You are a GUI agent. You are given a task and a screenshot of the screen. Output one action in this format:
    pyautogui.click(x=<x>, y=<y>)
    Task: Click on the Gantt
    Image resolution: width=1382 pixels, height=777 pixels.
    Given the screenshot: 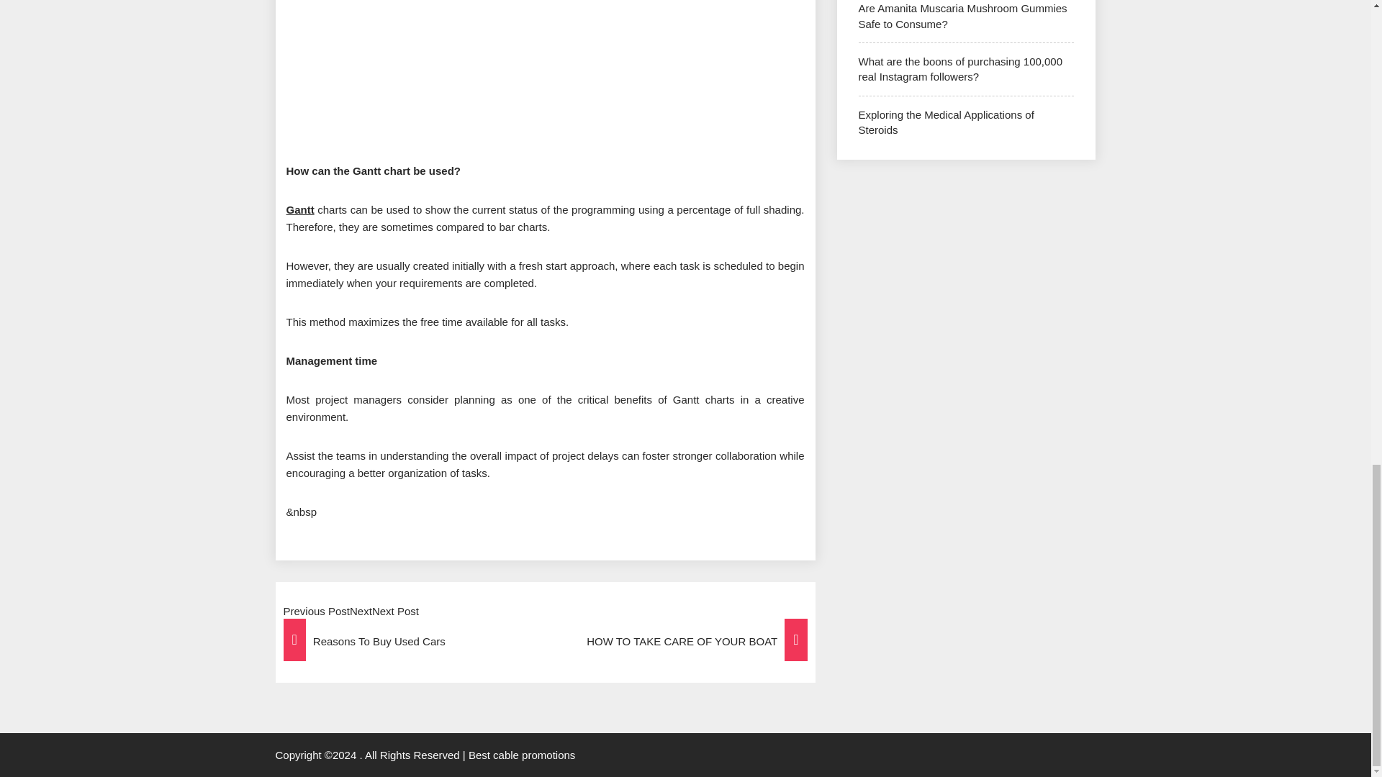 What is the action you would take?
    pyautogui.click(x=300, y=209)
    